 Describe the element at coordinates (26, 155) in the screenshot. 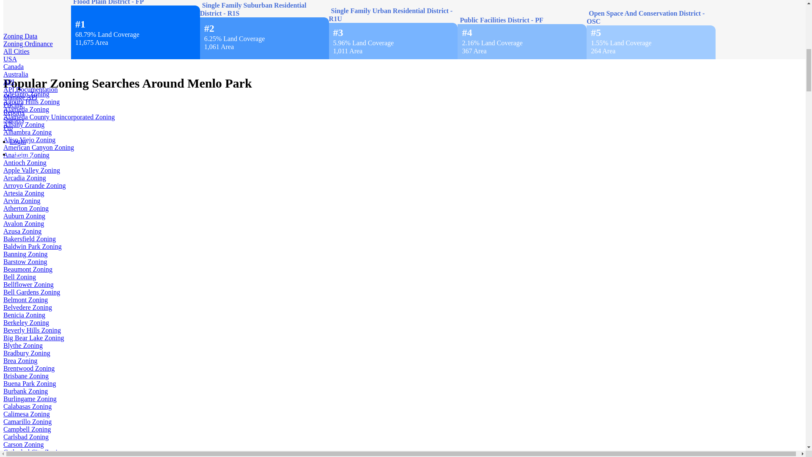

I see `Anaheim Zoning` at that location.